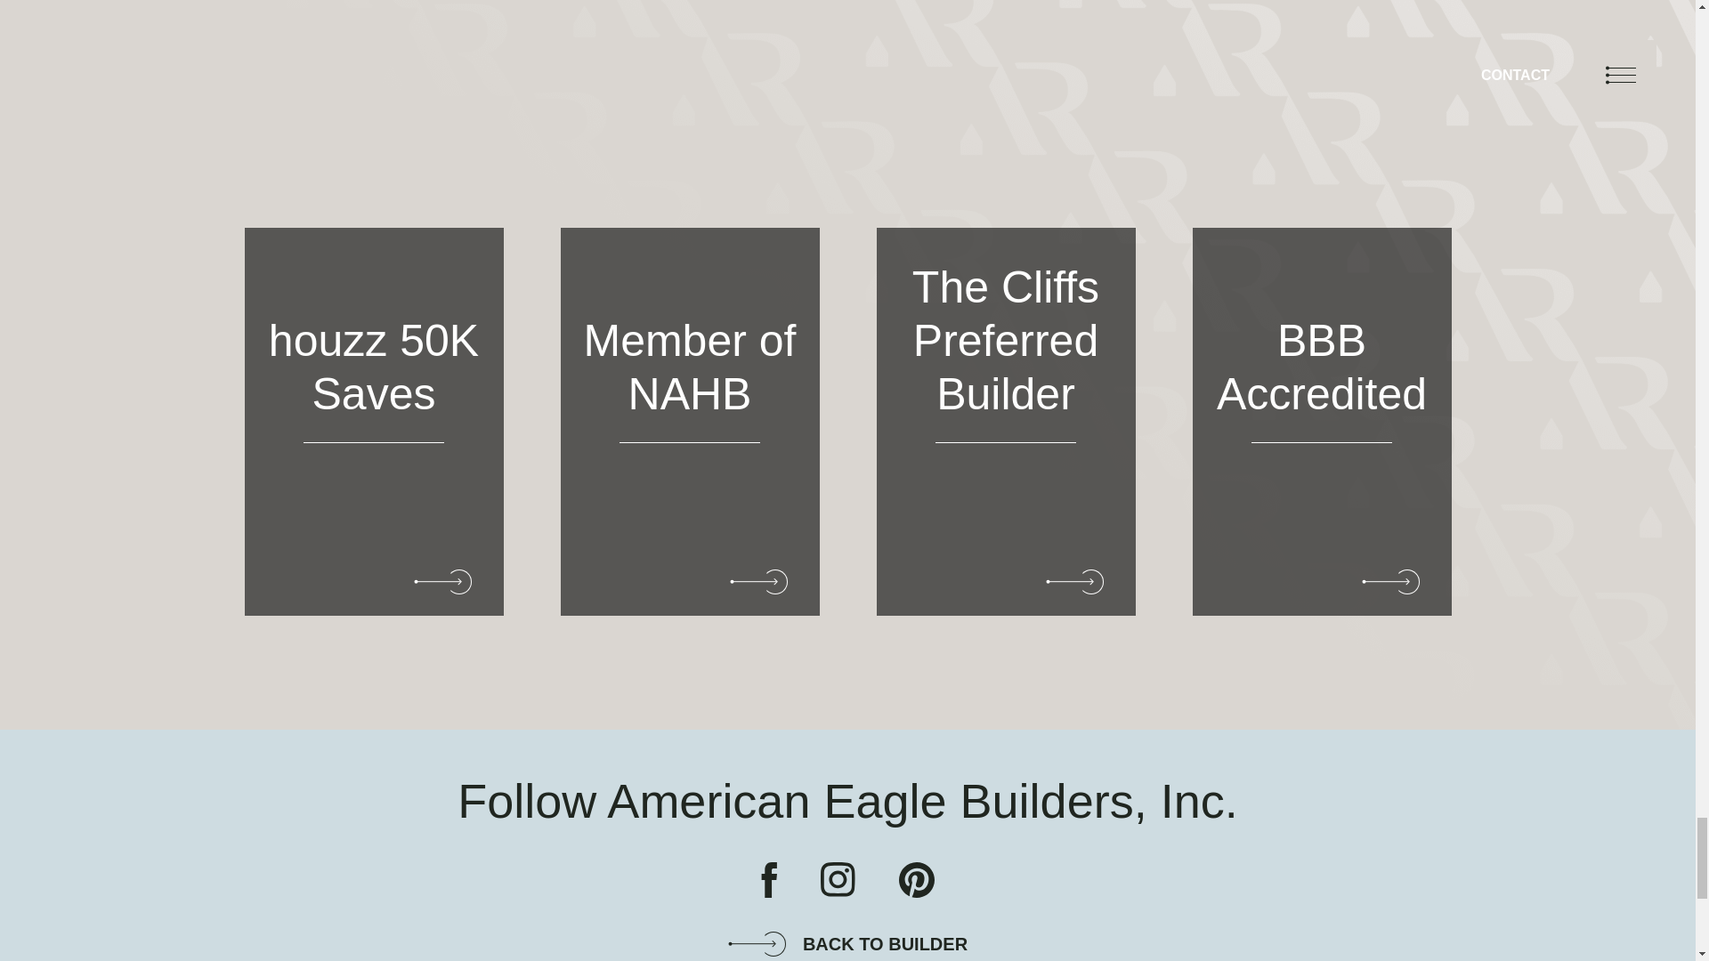 Image resolution: width=1709 pixels, height=961 pixels. Describe the element at coordinates (847, 943) in the screenshot. I see `BACK TO BUILDER` at that location.